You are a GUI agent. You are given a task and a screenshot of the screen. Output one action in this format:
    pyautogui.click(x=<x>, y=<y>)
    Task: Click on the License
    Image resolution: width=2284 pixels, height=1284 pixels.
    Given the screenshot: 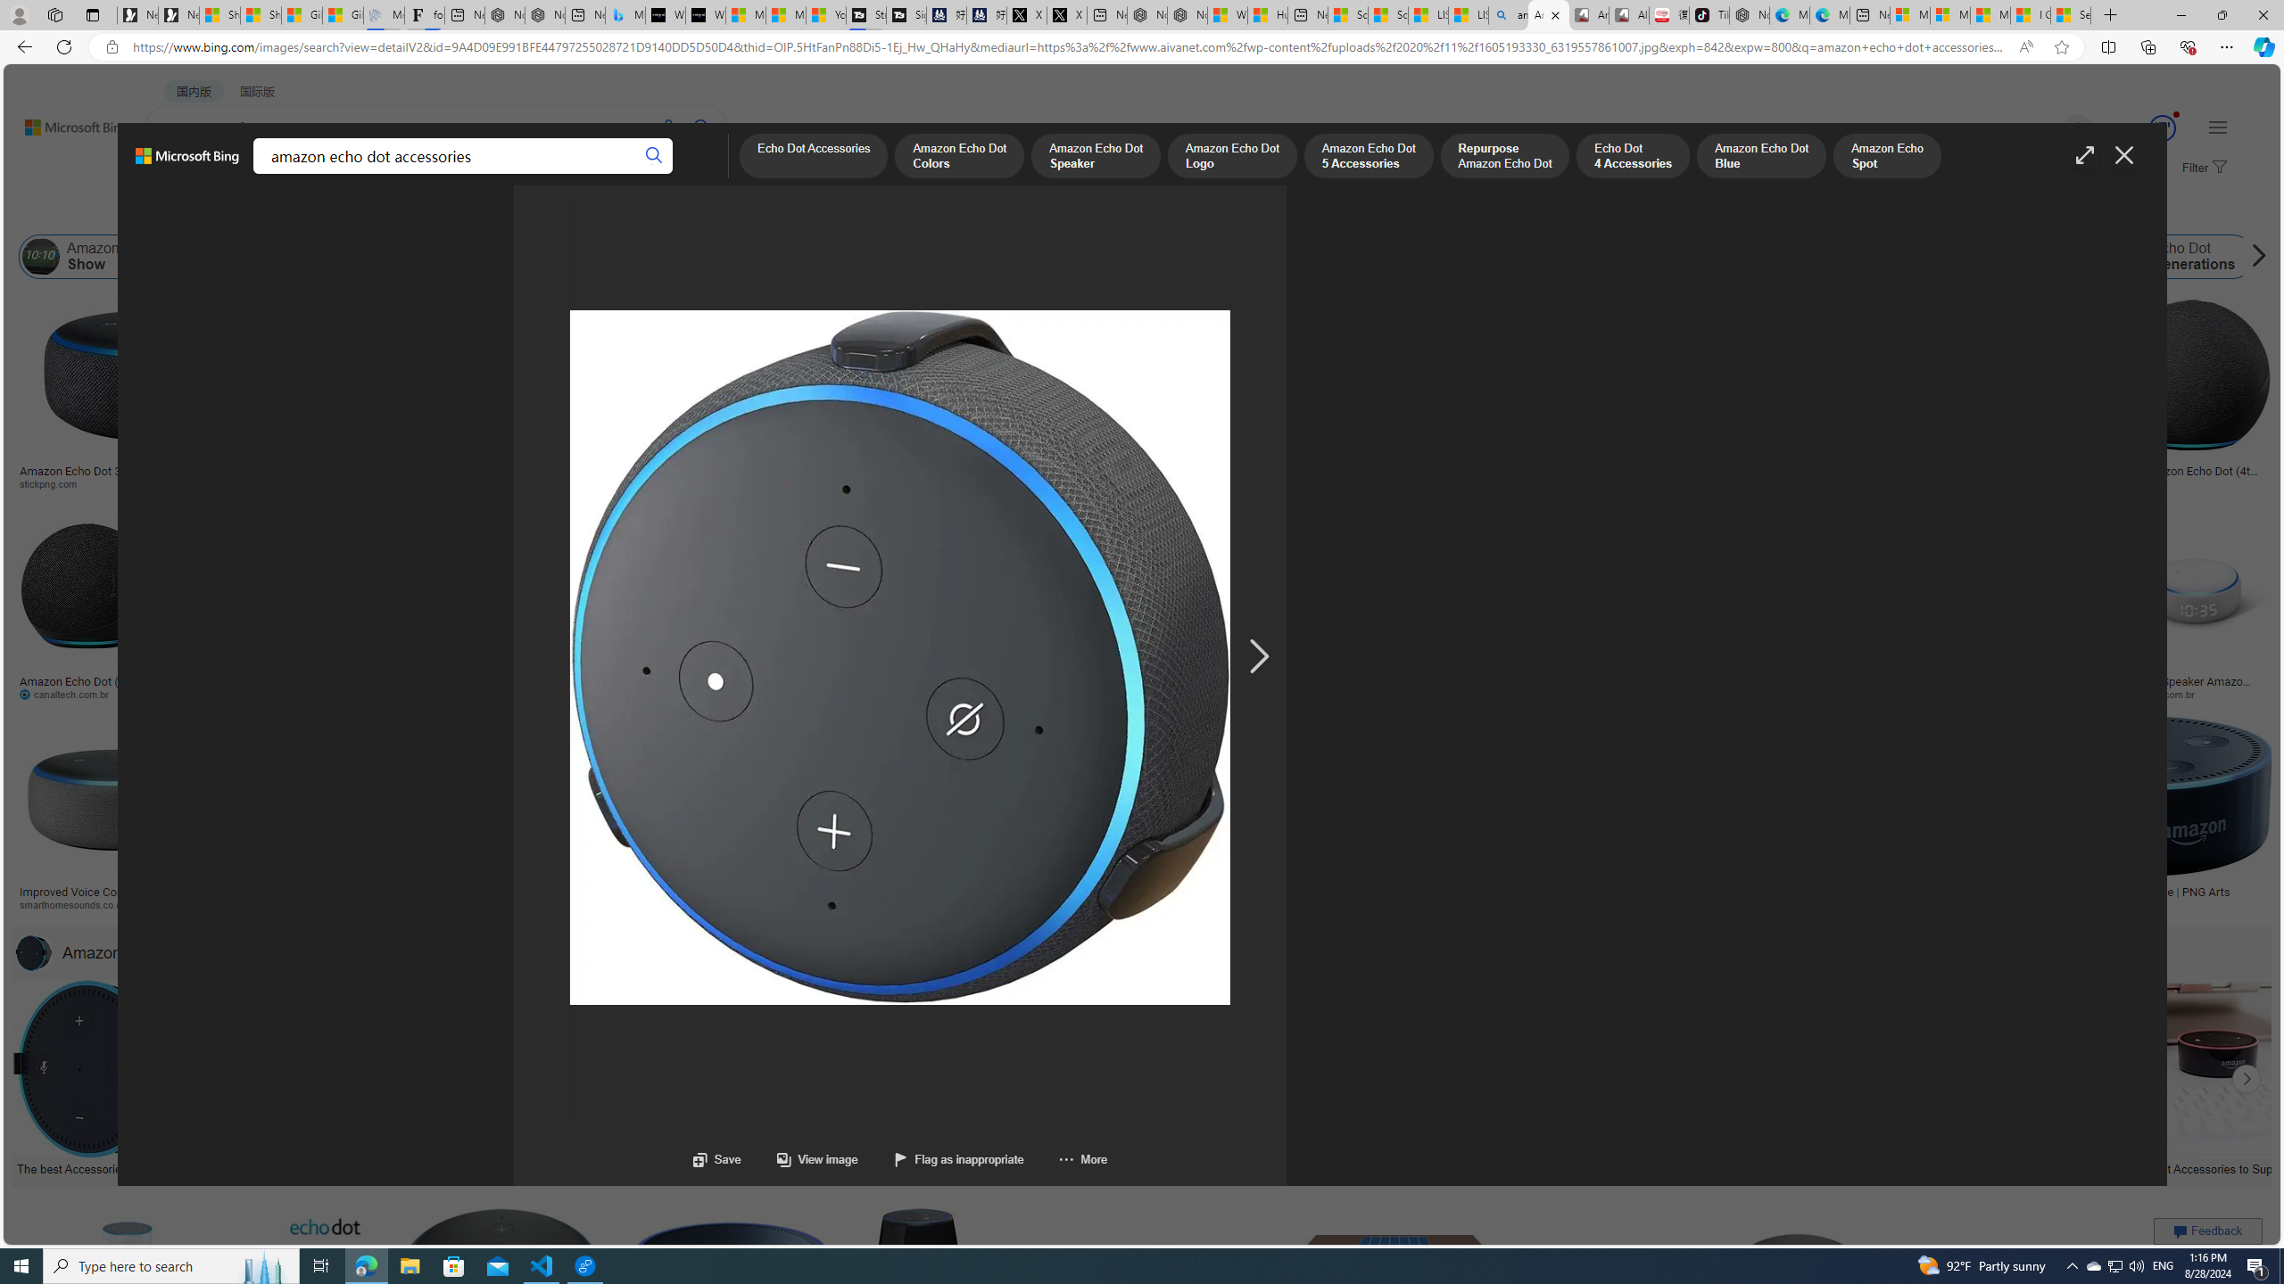 What is the action you would take?
    pyautogui.click(x=592, y=212)
    